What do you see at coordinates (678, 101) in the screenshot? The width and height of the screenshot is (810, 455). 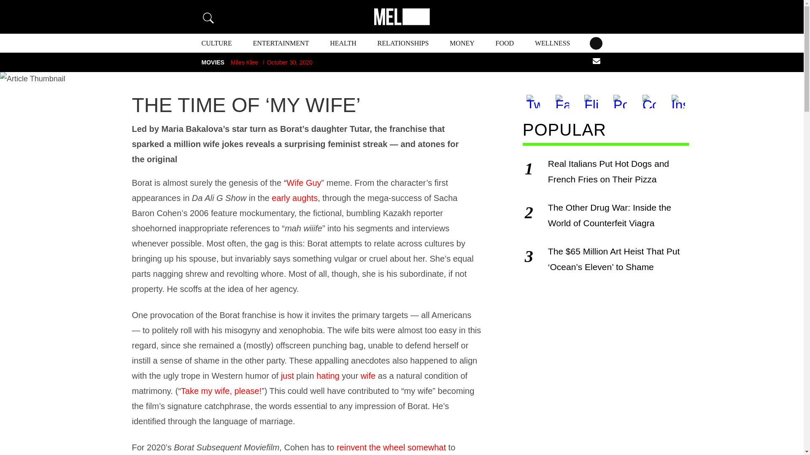 I see `Instagram` at bounding box center [678, 101].